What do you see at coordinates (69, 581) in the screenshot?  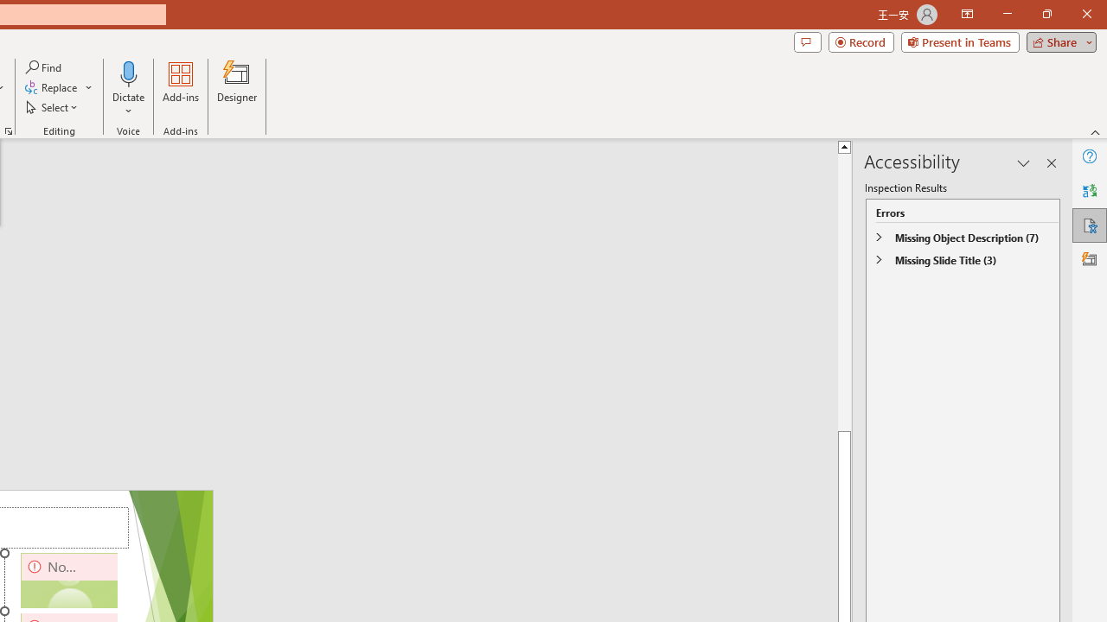 I see `Camera 5, No camera detected.` at bounding box center [69, 581].